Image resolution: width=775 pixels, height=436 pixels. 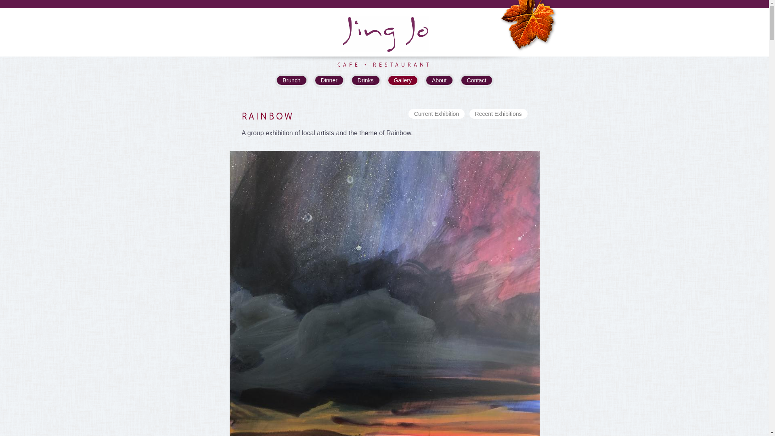 I want to click on Current Exhibition, so click(x=437, y=114).